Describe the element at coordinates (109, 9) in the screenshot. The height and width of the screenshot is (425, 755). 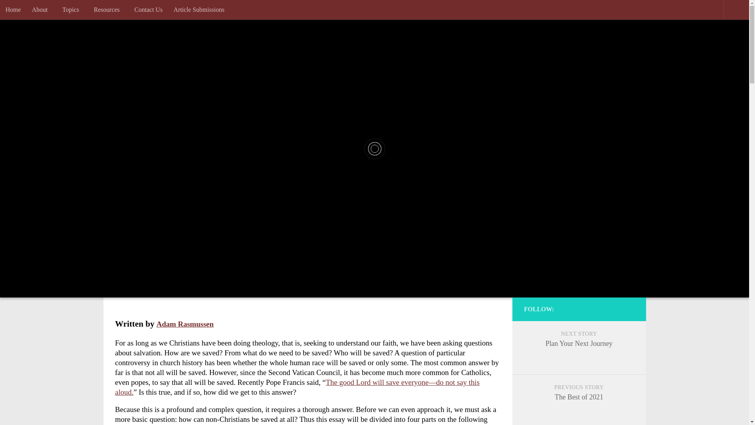
I see `Resources` at that location.